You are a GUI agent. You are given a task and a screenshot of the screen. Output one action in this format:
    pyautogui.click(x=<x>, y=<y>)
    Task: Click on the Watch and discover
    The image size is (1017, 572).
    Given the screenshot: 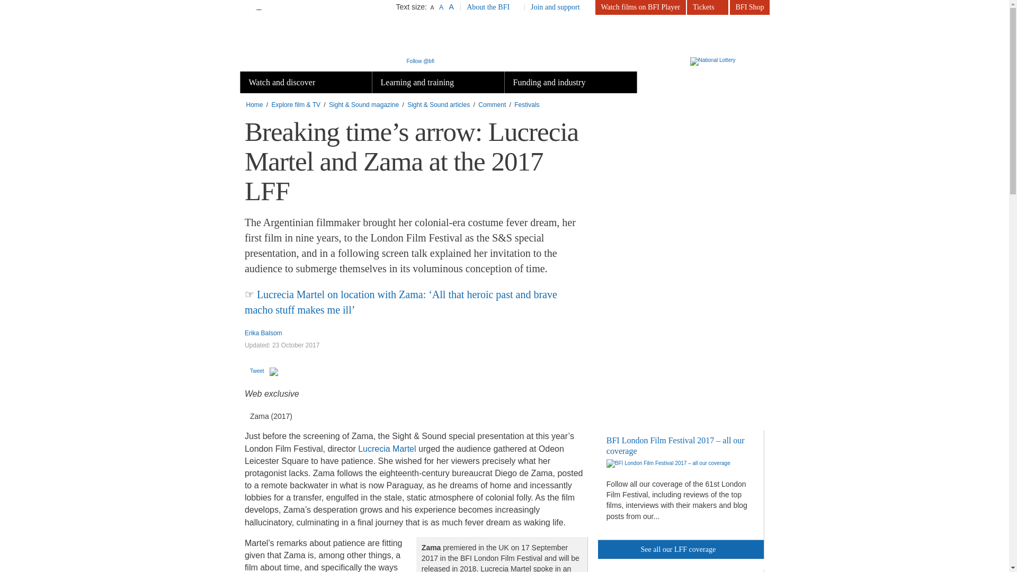 What is the action you would take?
    pyautogui.click(x=306, y=83)
    